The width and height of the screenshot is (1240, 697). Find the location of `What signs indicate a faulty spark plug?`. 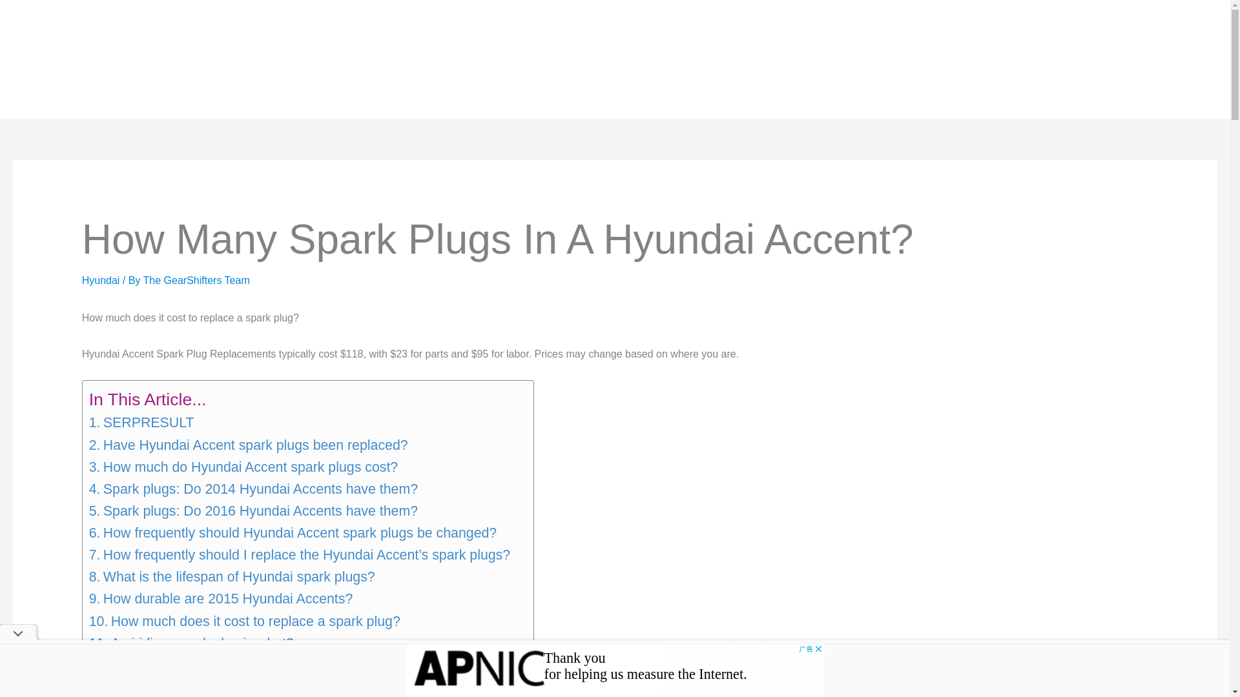

What signs indicate a faulty spark plug? is located at coordinates (221, 665).